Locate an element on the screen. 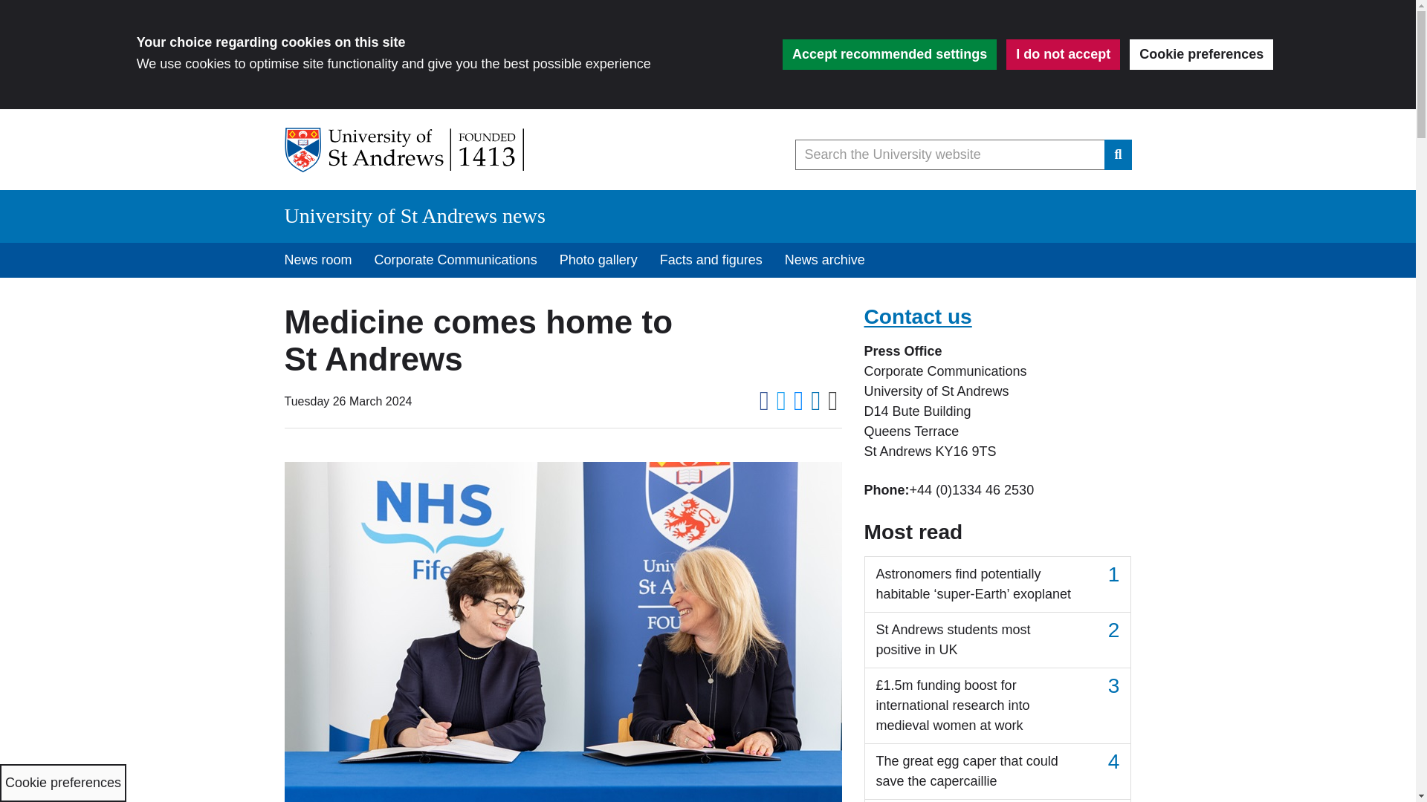  Accept recommended settings is located at coordinates (889, 53).